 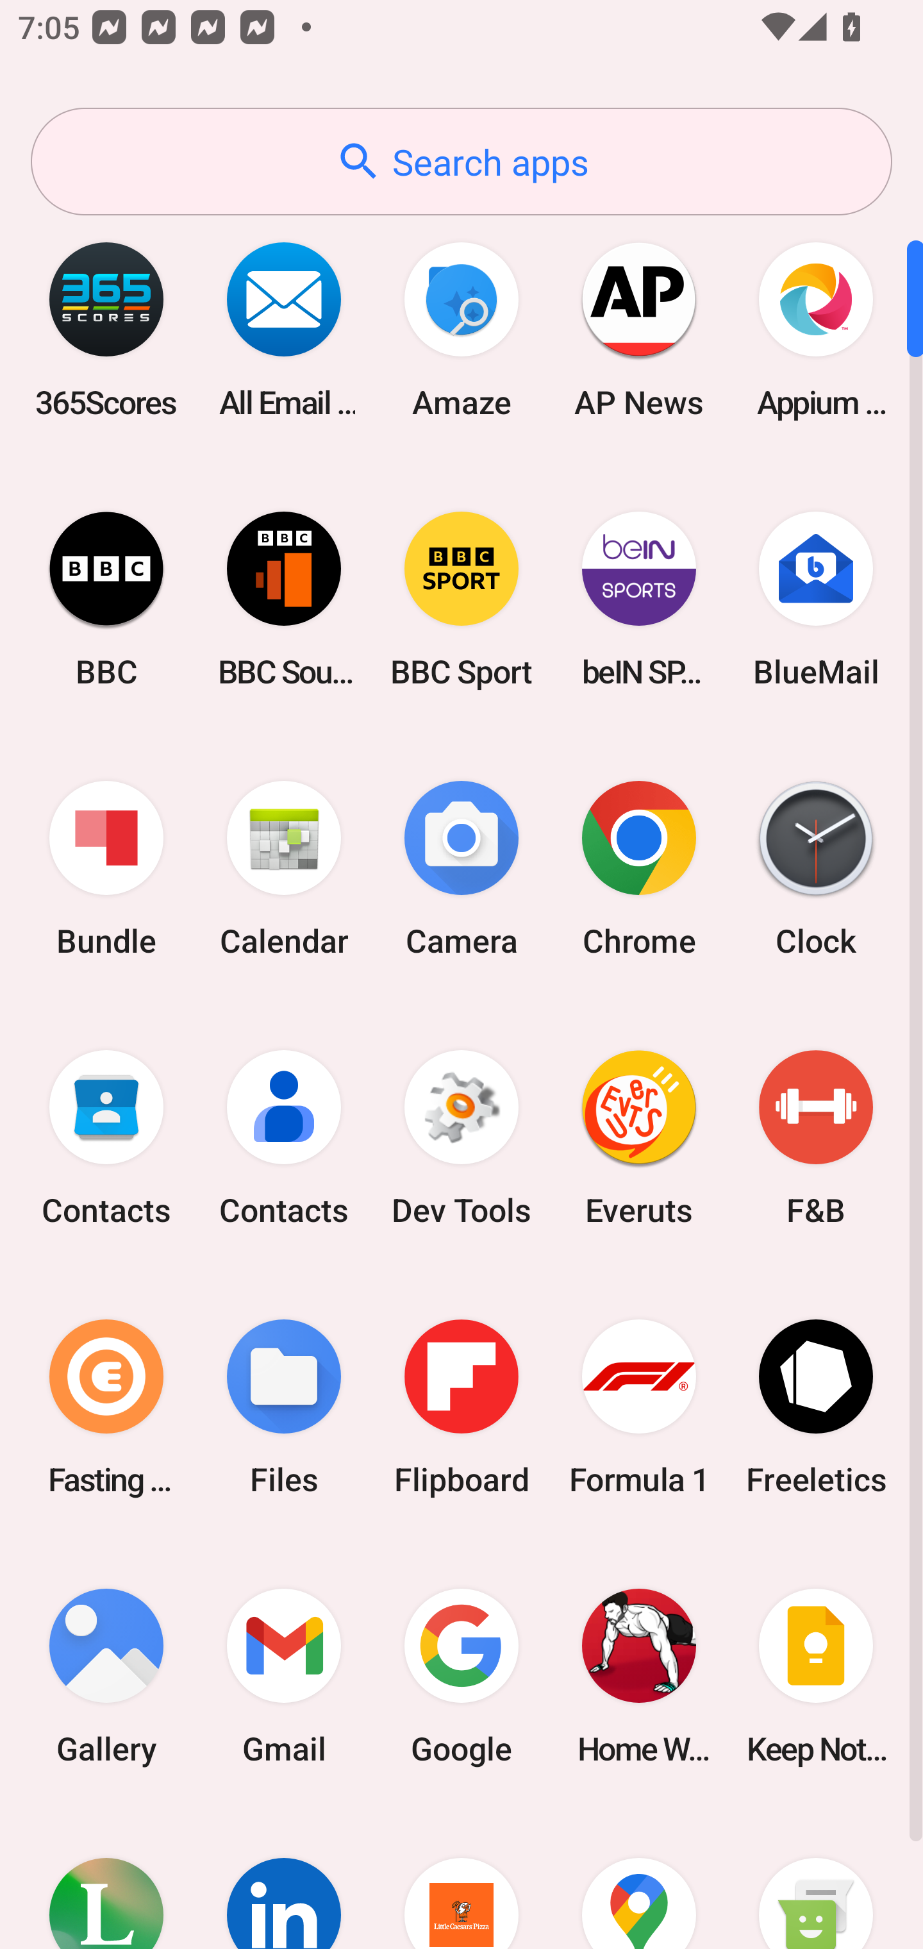 I want to click on Keep Notes, so click(x=816, y=1676).